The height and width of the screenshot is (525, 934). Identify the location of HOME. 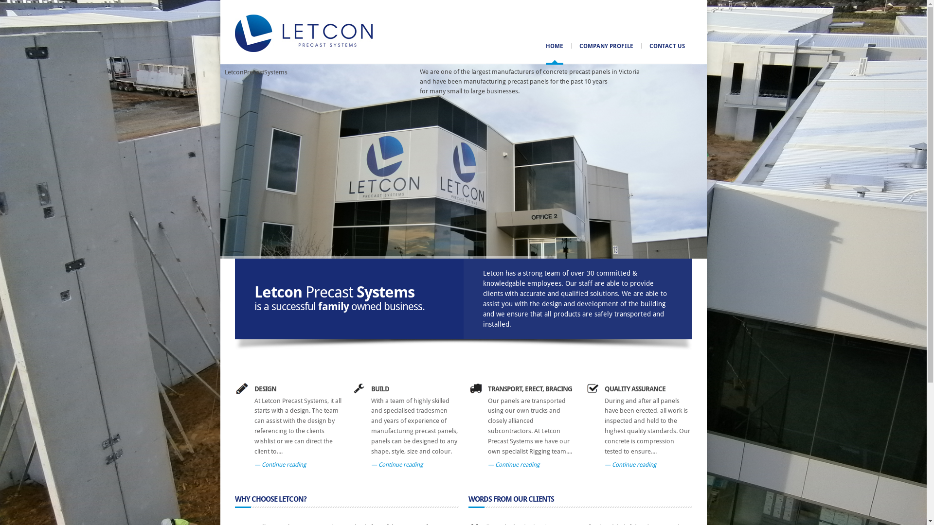
(555, 46).